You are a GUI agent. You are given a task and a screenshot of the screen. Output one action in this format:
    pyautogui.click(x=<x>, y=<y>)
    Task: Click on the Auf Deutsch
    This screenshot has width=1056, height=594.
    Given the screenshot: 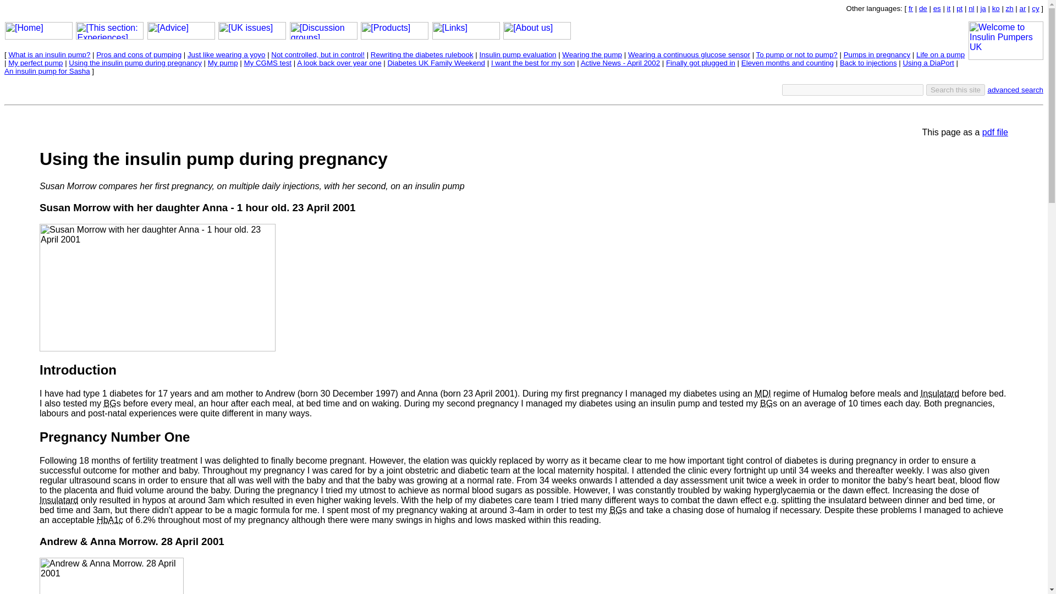 What is the action you would take?
    pyautogui.click(x=923, y=8)
    